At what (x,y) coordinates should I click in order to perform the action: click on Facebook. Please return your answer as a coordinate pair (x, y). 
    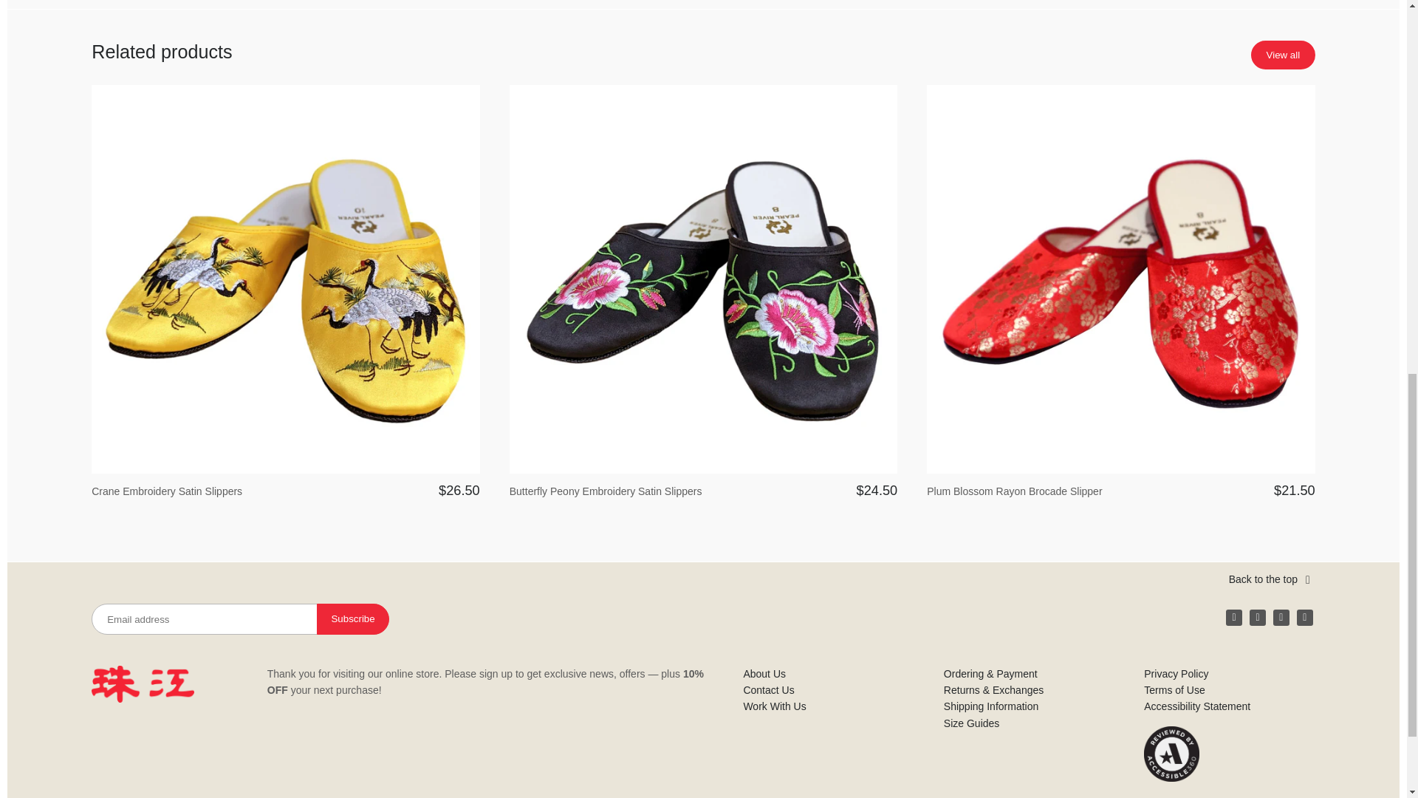
    Looking at the image, I should click on (1233, 618).